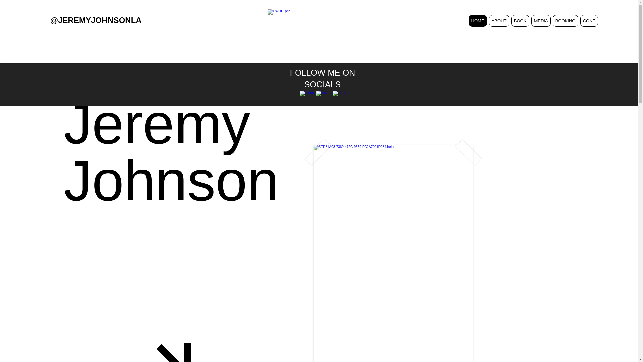  Describe the element at coordinates (520, 21) in the screenshot. I see `BOOK` at that location.